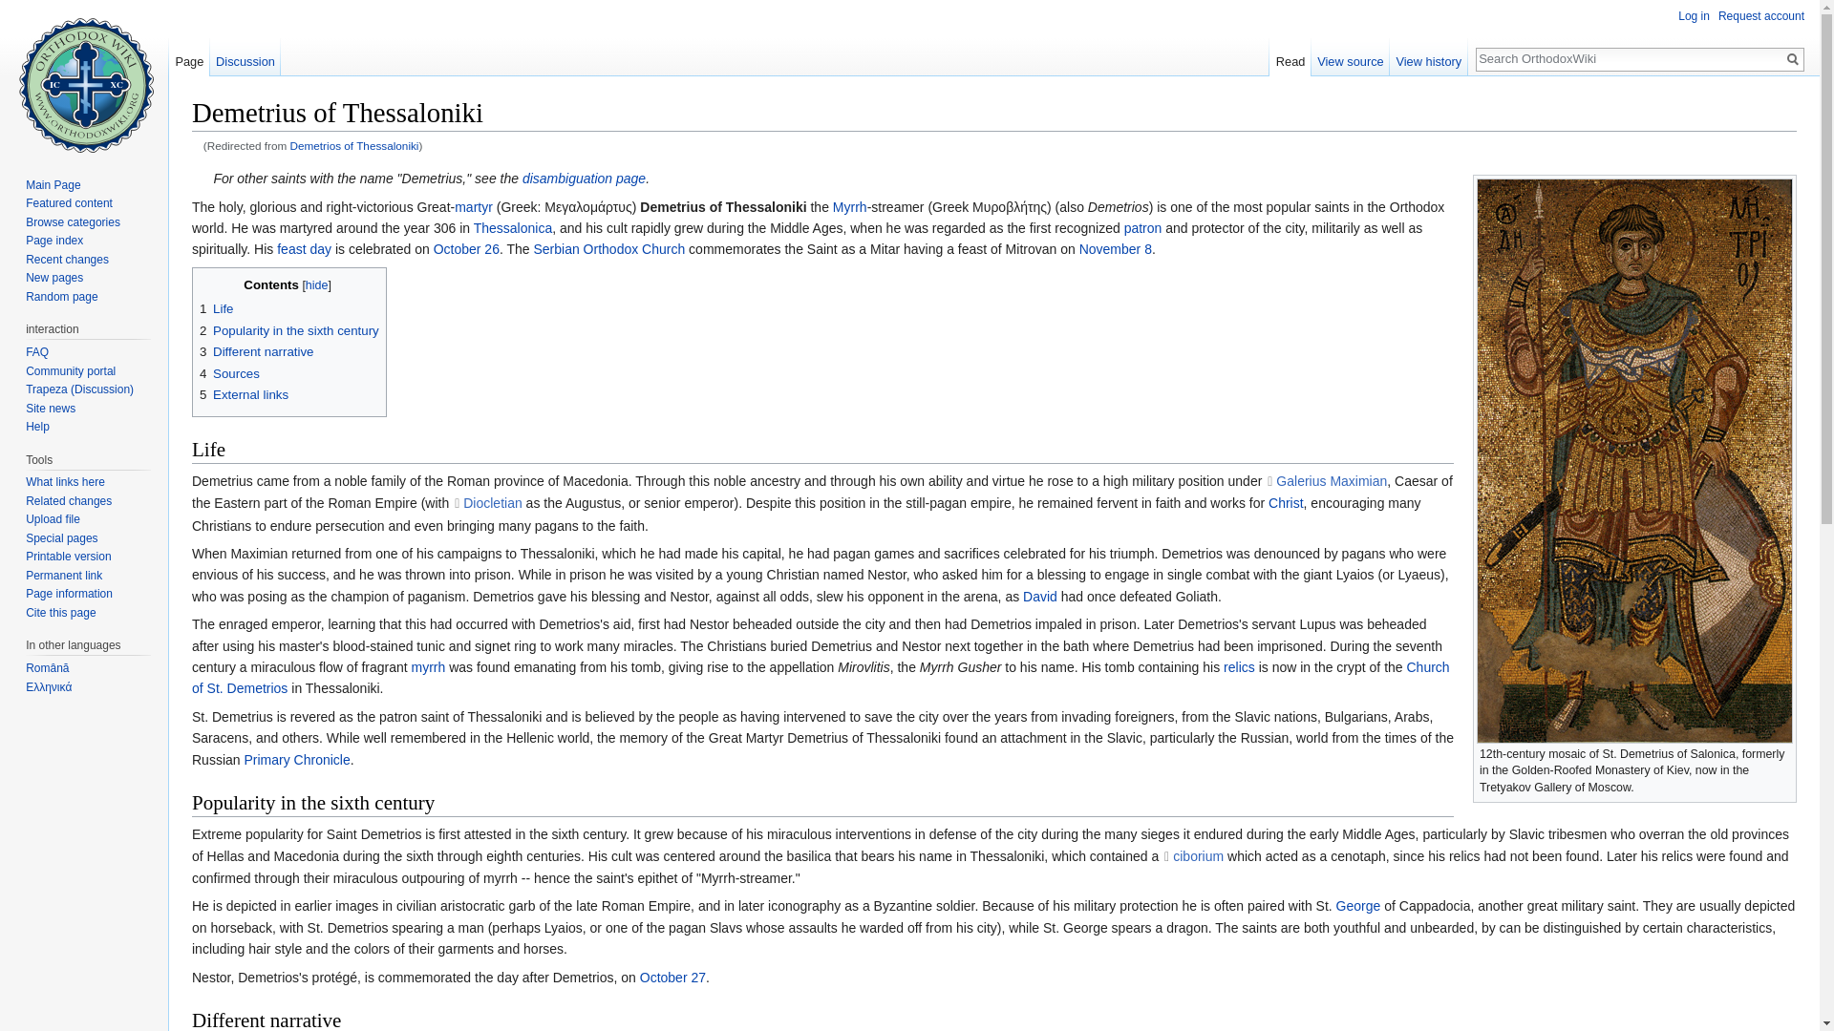 Image resolution: width=1834 pixels, height=1031 pixels. What do you see at coordinates (1792, 59) in the screenshot?
I see `Go` at bounding box center [1792, 59].